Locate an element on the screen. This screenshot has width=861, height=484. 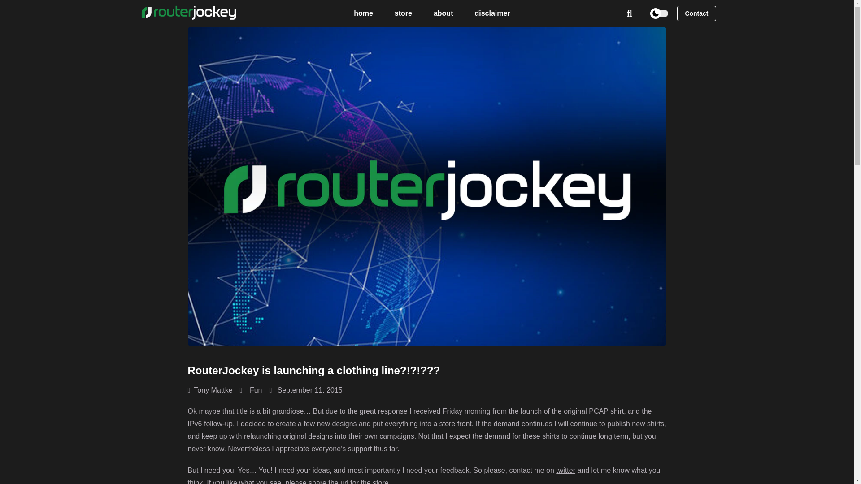
twitter is located at coordinates (565, 471).